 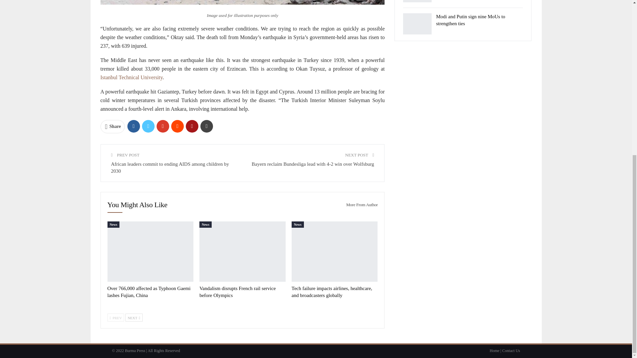 What do you see at coordinates (151, 251) in the screenshot?
I see `Over 766,000 affected as Typhoon Gaemi lashes Fujian, China` at bounding box center [151, 251].